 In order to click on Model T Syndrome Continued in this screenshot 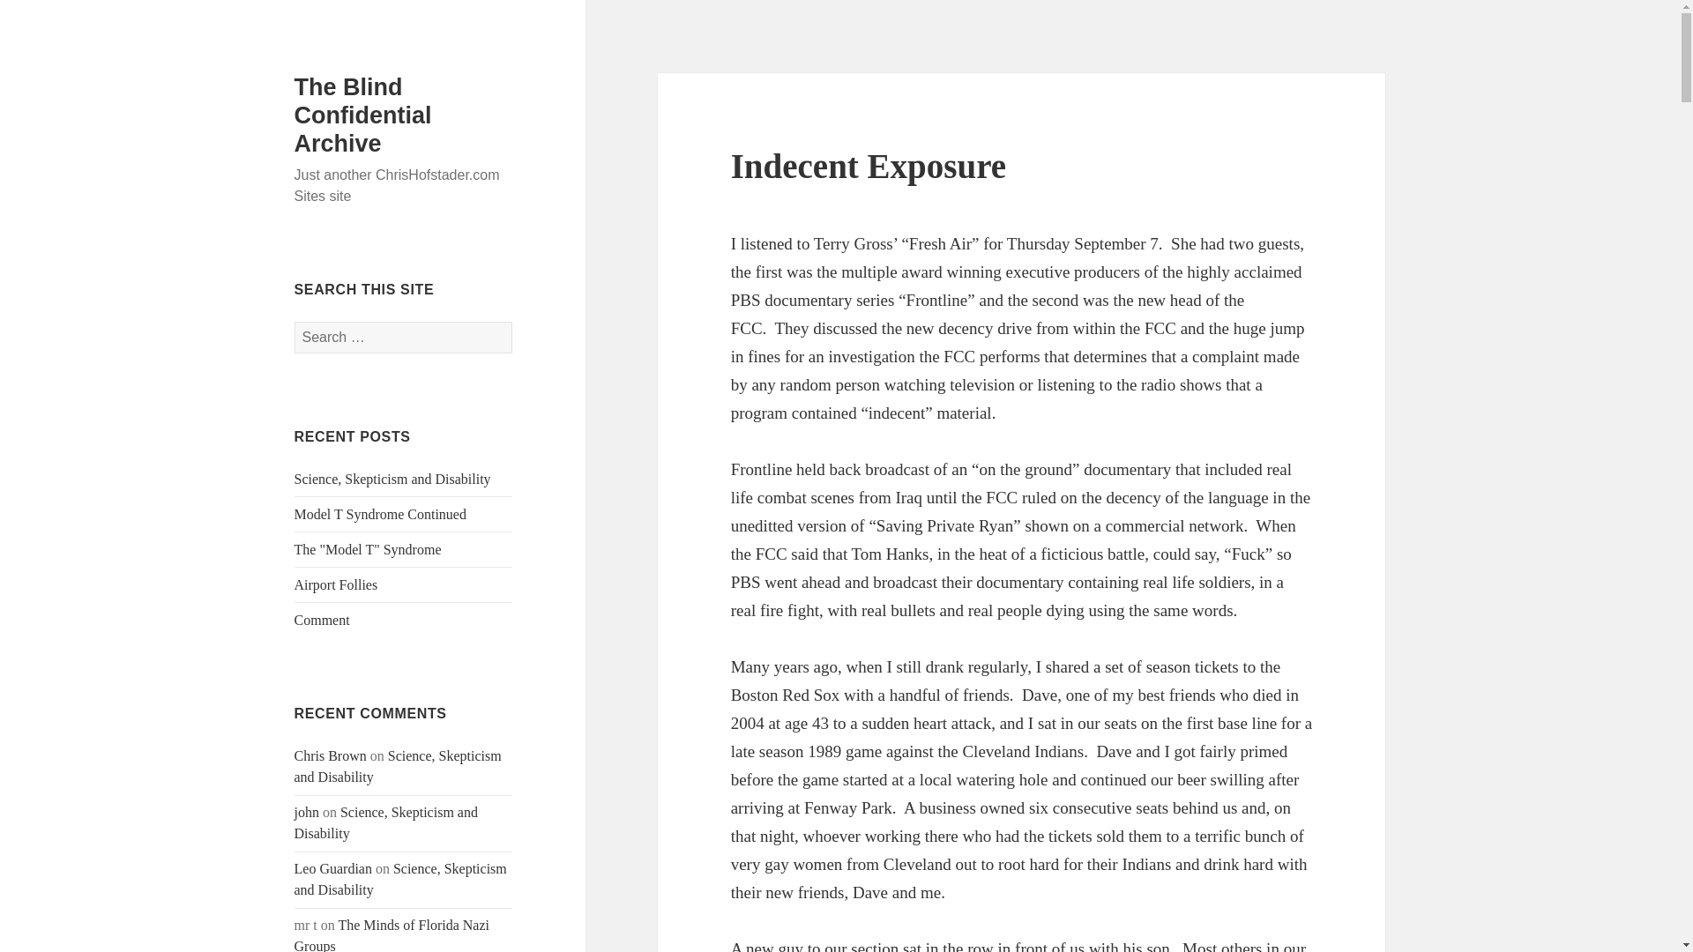, I will do `click(381, 513)`.